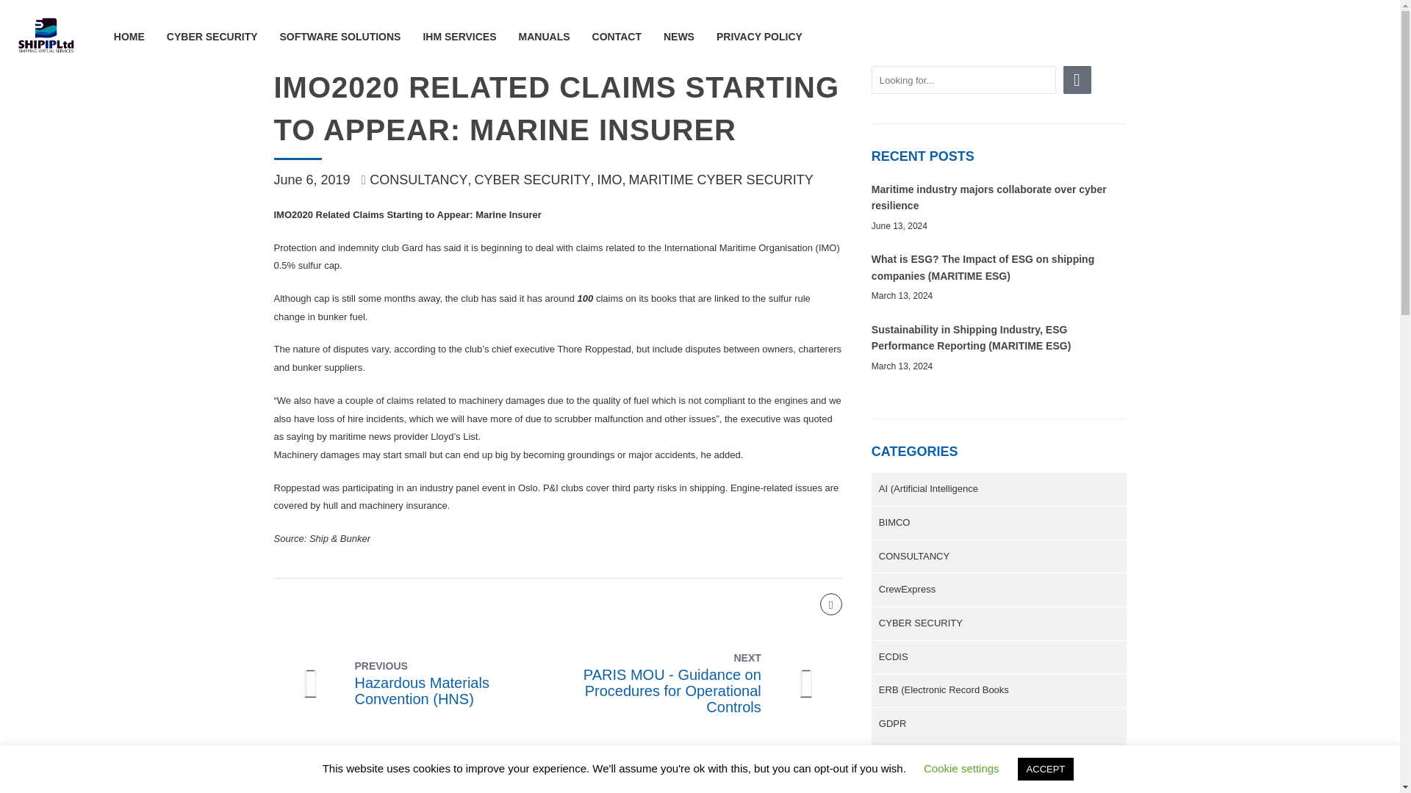 This screenshot has width=1411, height=793. What do you see at coordinates (760, 37) in the screenshot?
I see `PRIVACY POLICY` at bounding box center [760, 37].